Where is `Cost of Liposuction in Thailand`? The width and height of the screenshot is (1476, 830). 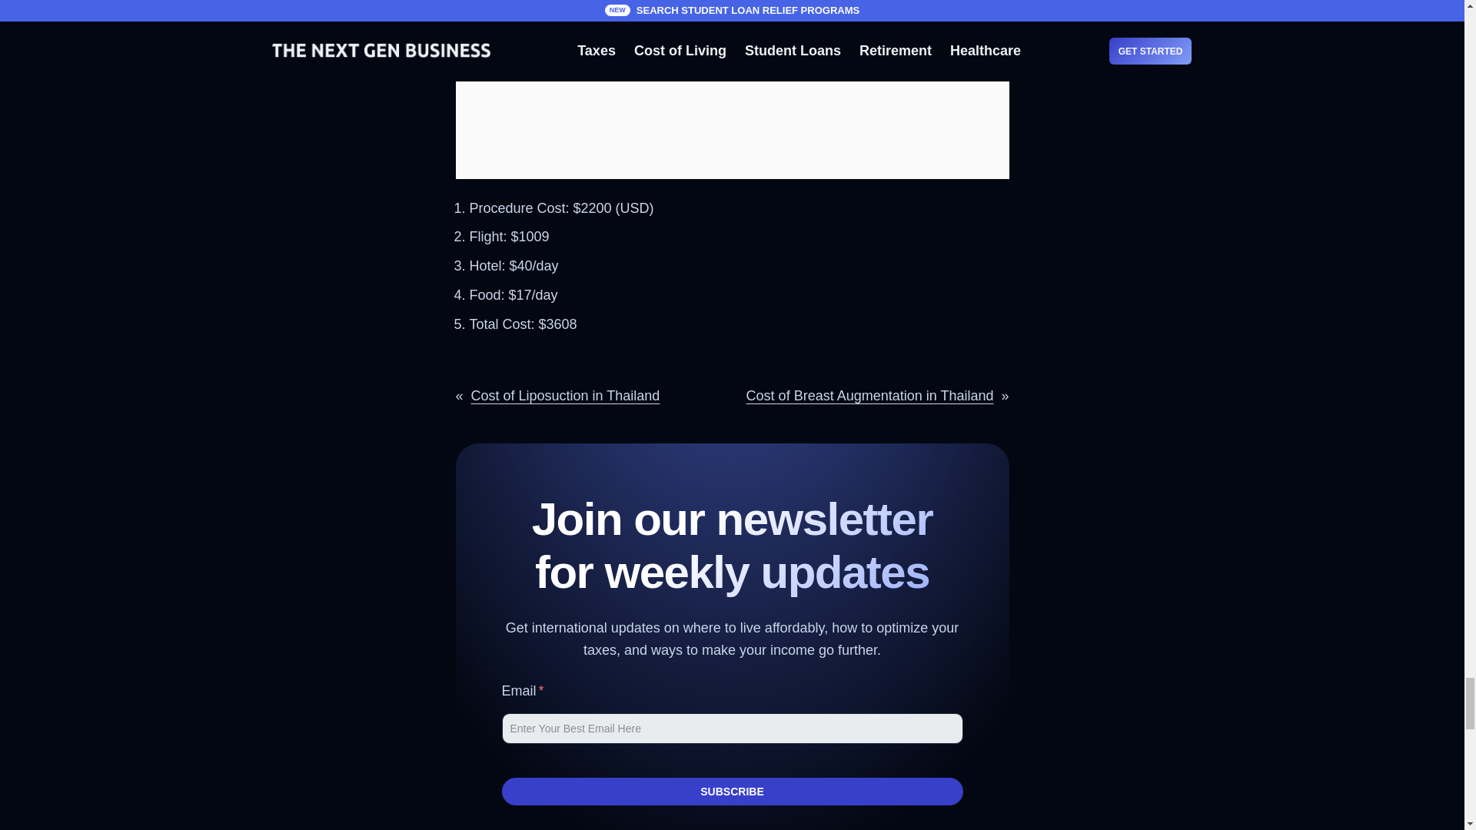 Cost of Liposuction in Thailand is located at coordinates (565, 395).